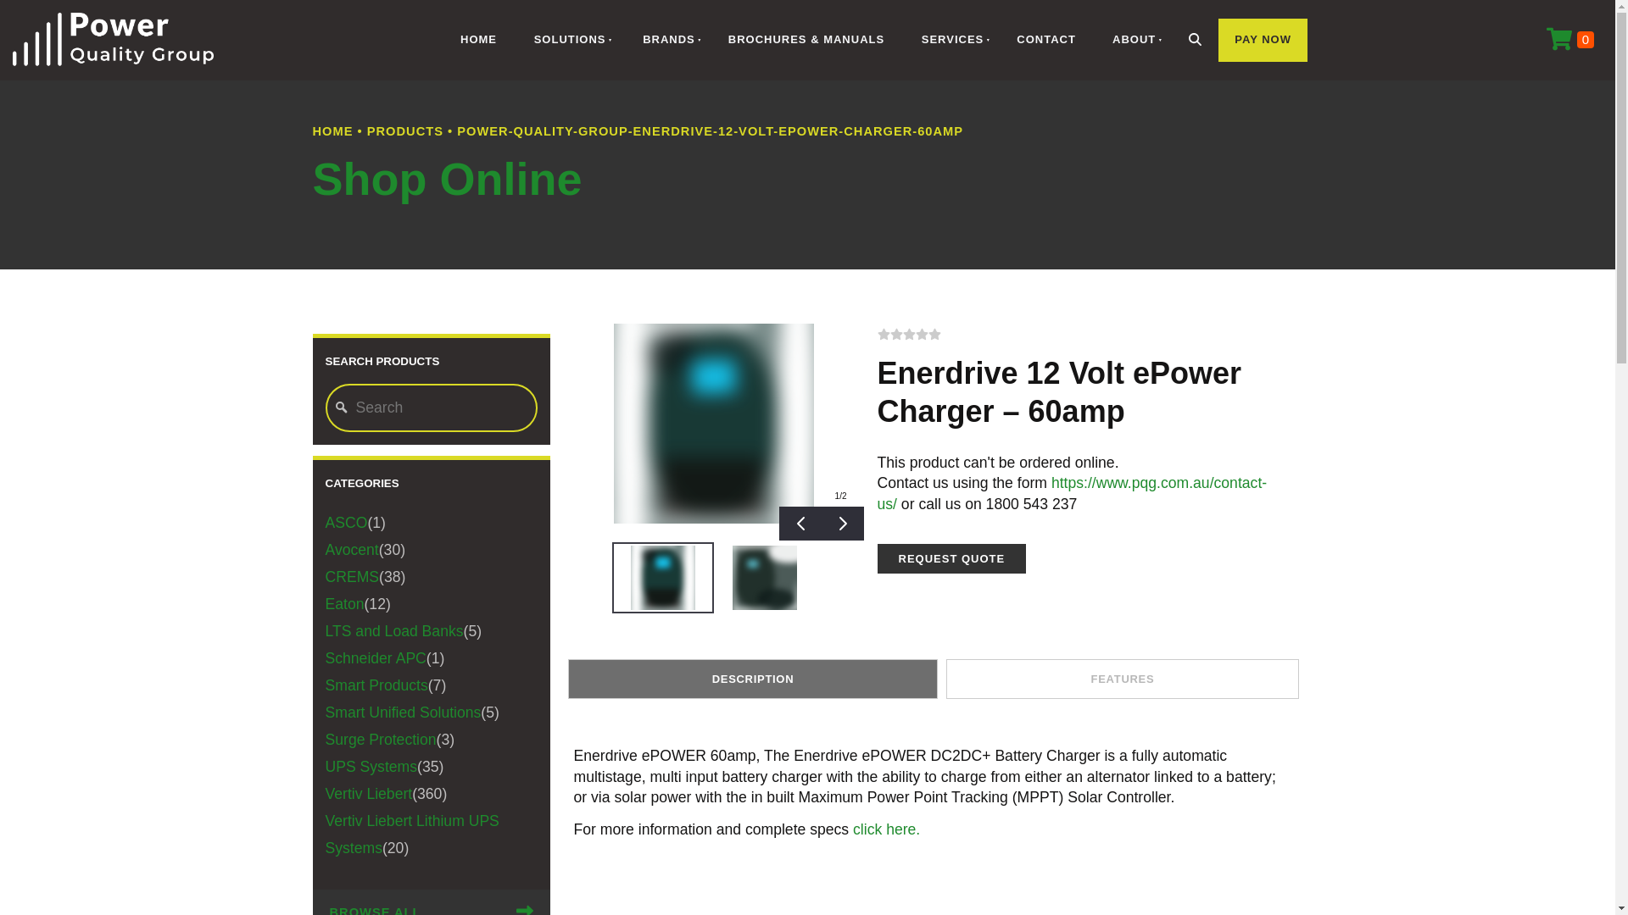 This screenshot has height=915, width=1628. I want to click on CONTACT, so click(1046, 40).